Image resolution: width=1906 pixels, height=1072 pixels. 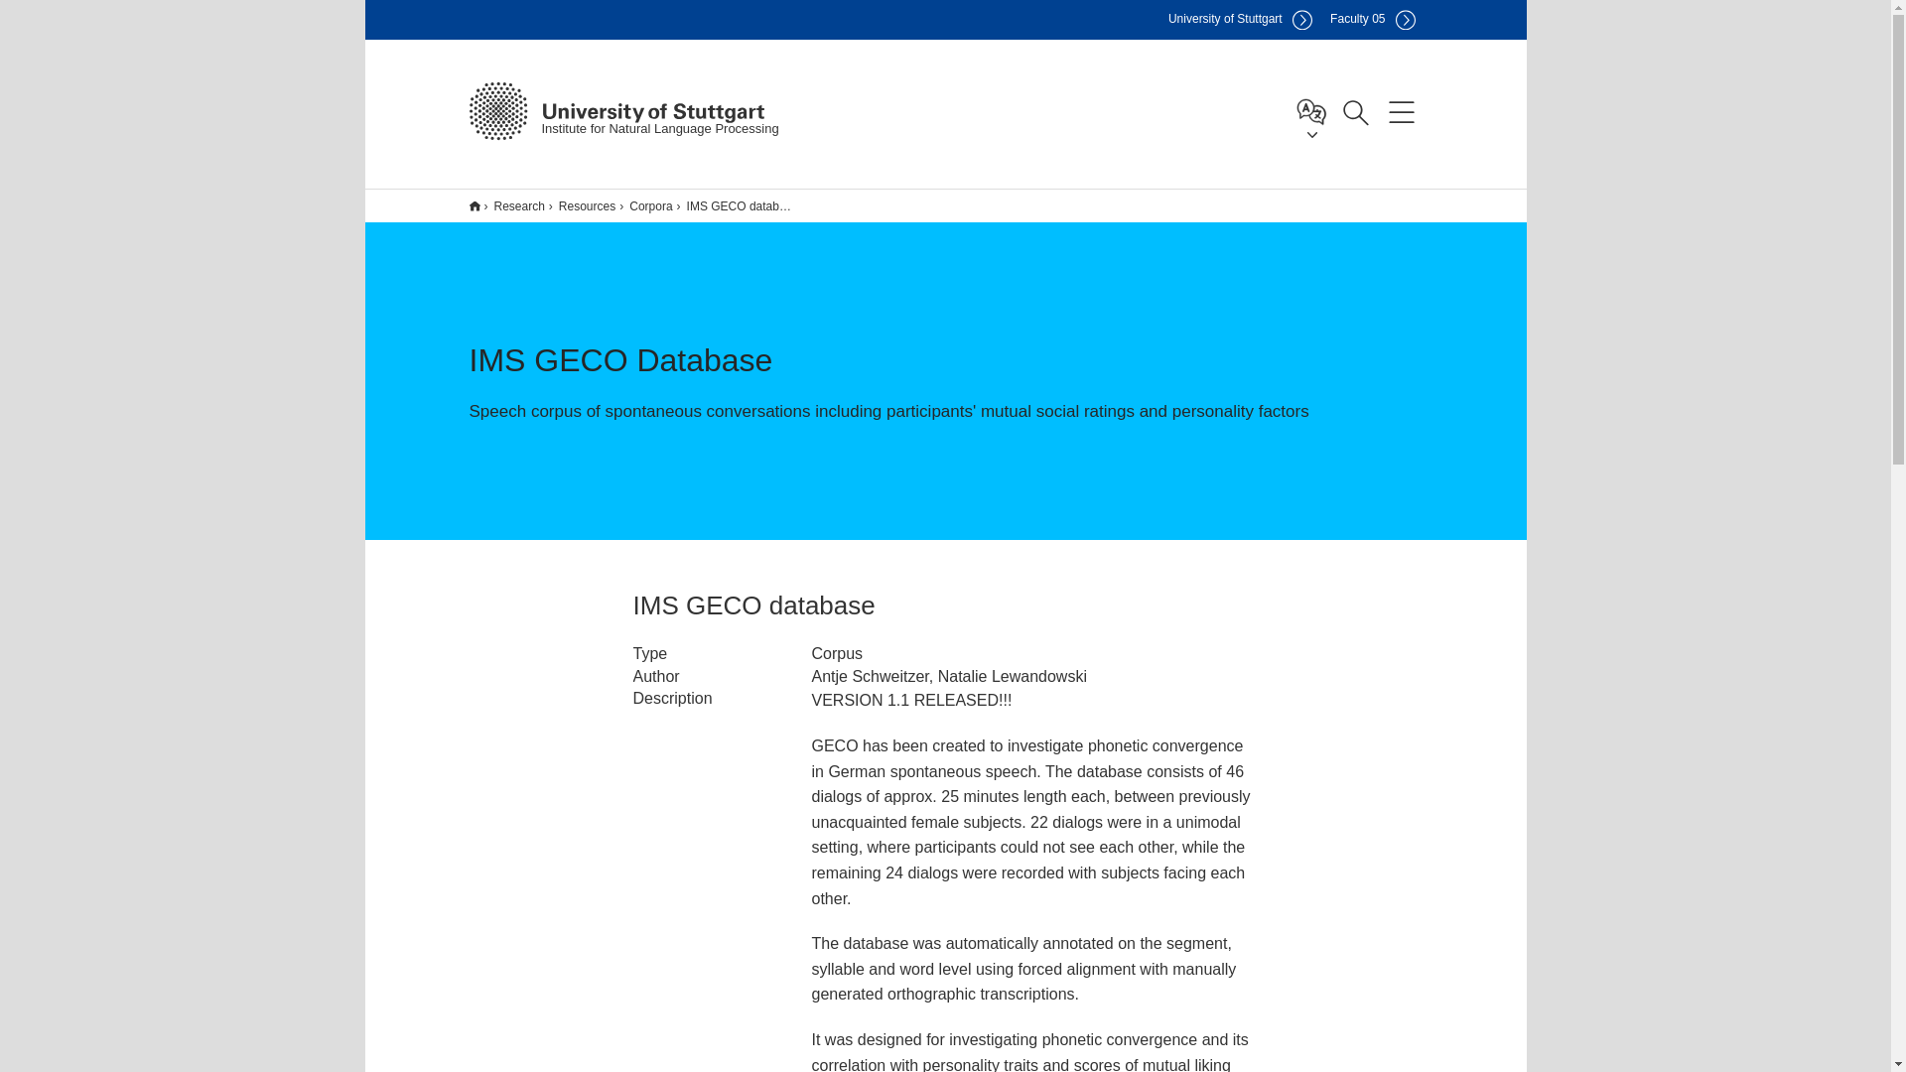 I want to click on University of Stuttgart, so click(x=1240, y=20).